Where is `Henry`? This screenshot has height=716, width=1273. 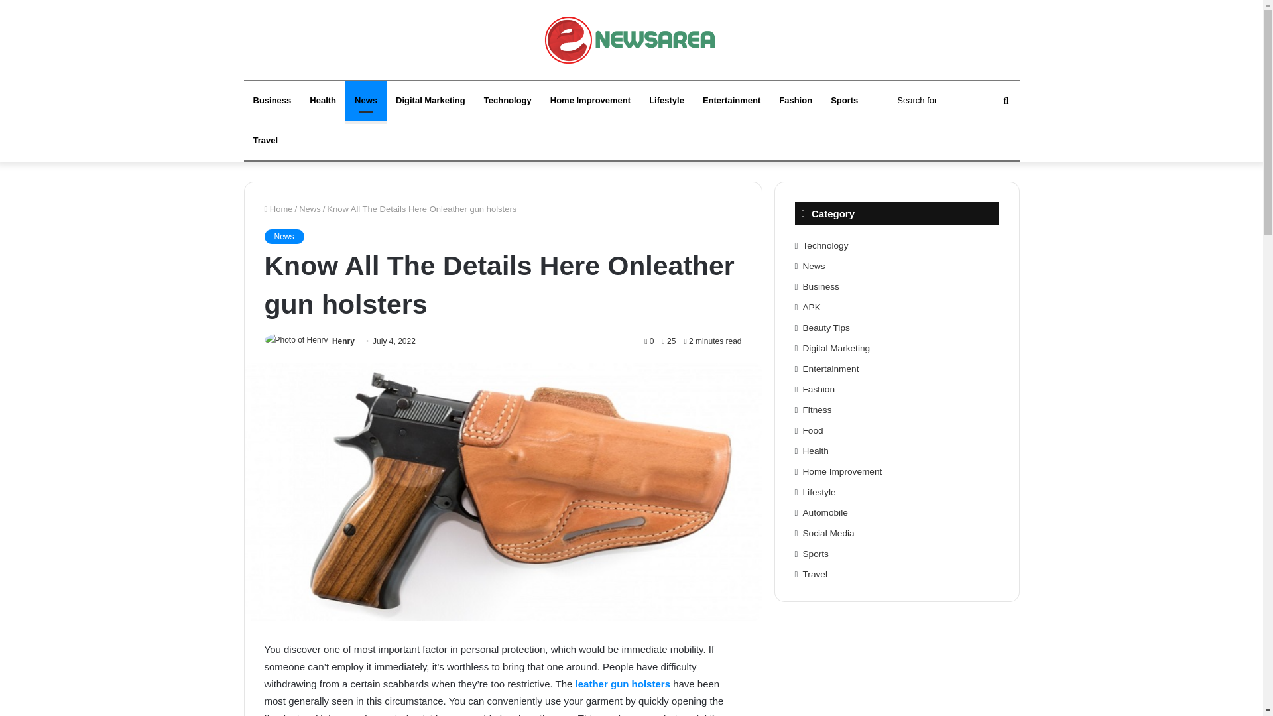
Henry is located at coordinates (343, 341).